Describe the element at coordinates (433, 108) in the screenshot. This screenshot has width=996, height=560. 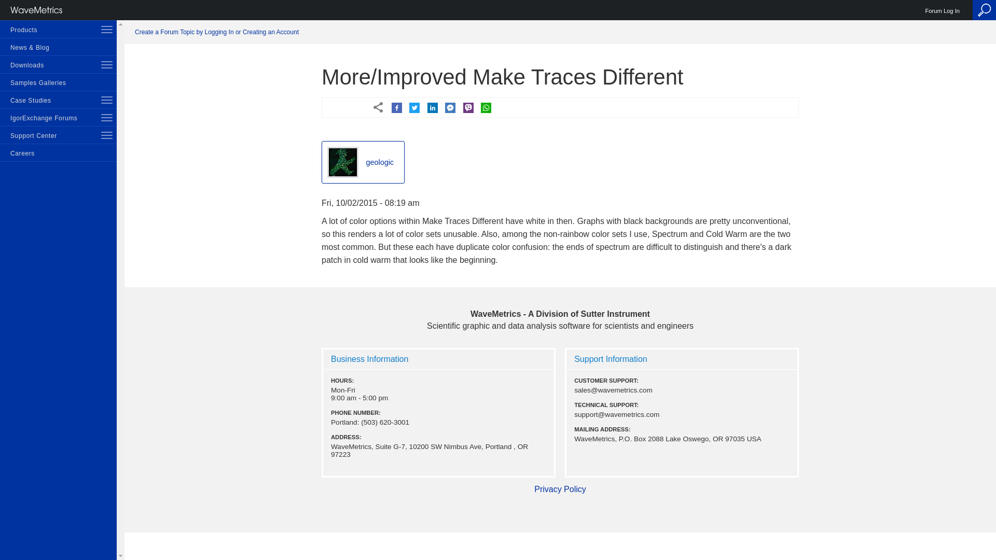
I see `Share on LinkedIn` at that location.